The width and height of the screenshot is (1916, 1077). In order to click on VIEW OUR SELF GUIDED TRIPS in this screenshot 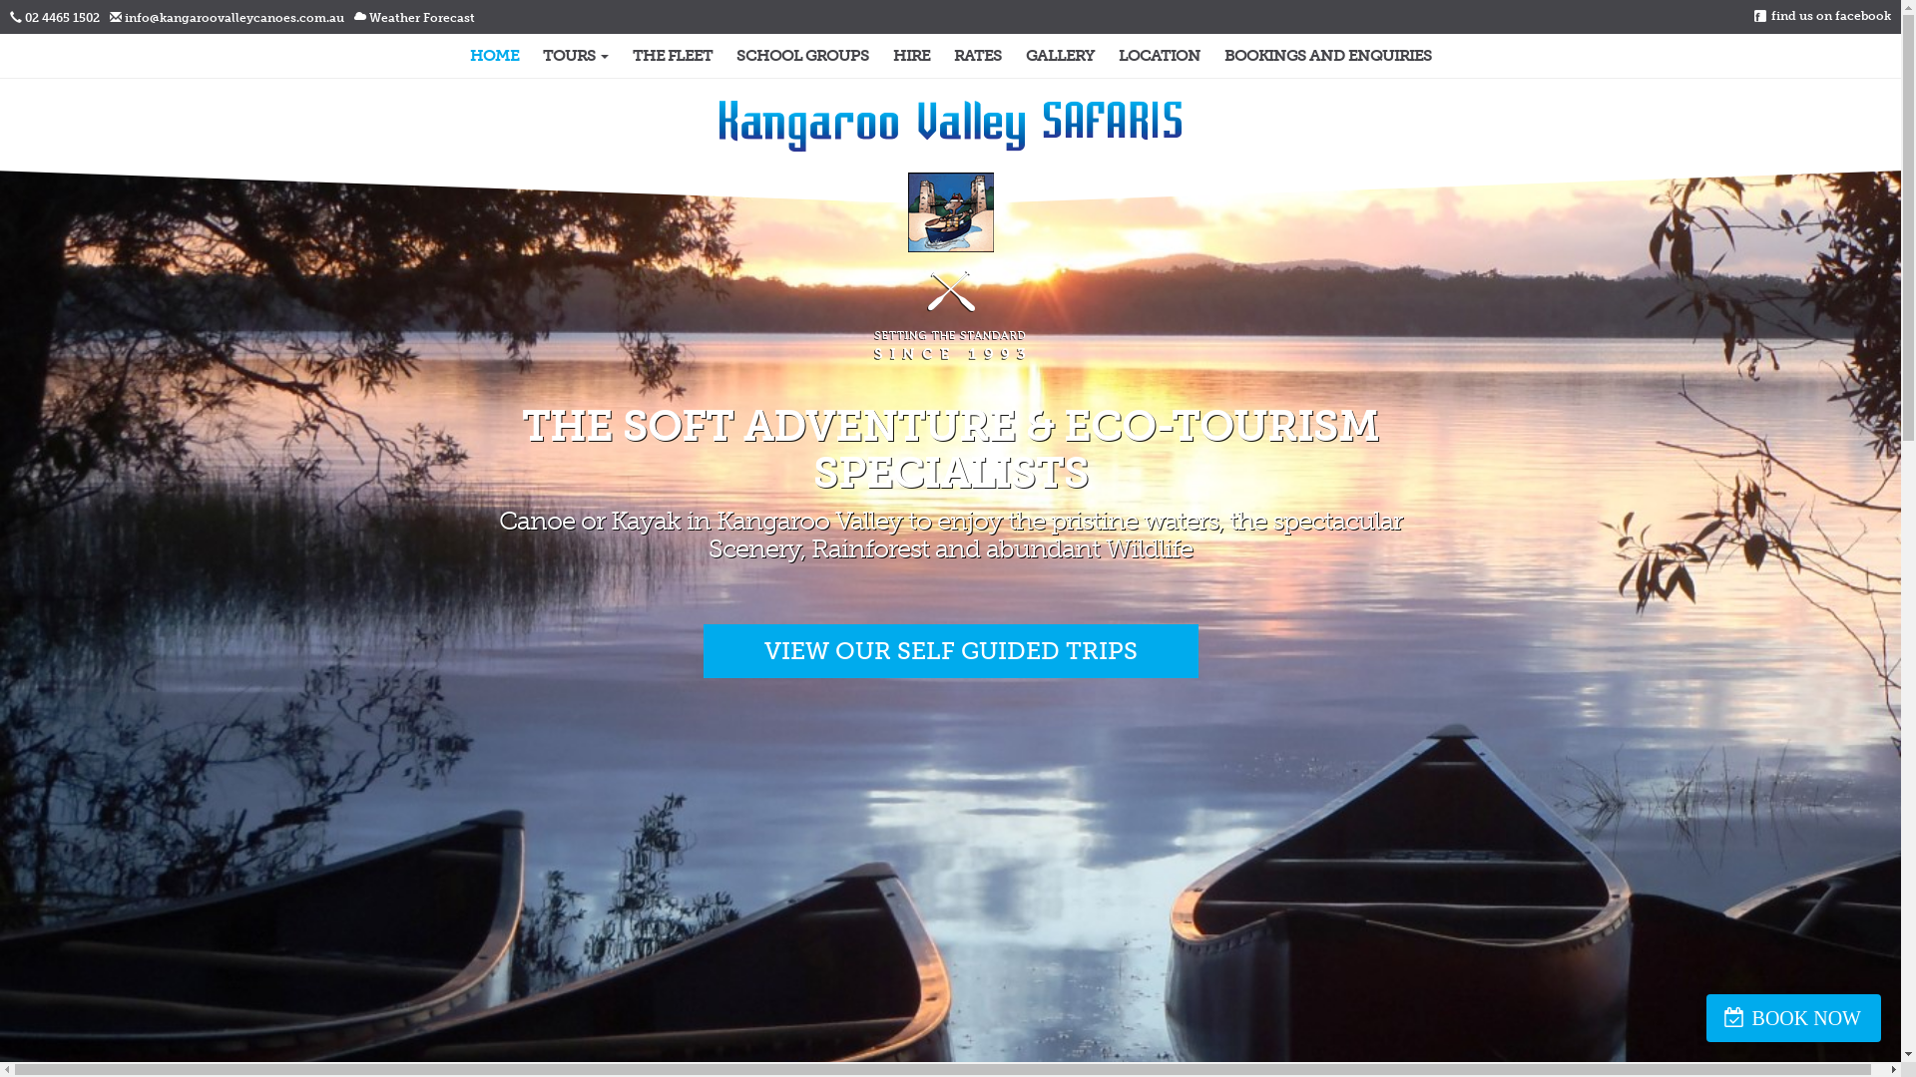, I will do `click(950, 651)`.